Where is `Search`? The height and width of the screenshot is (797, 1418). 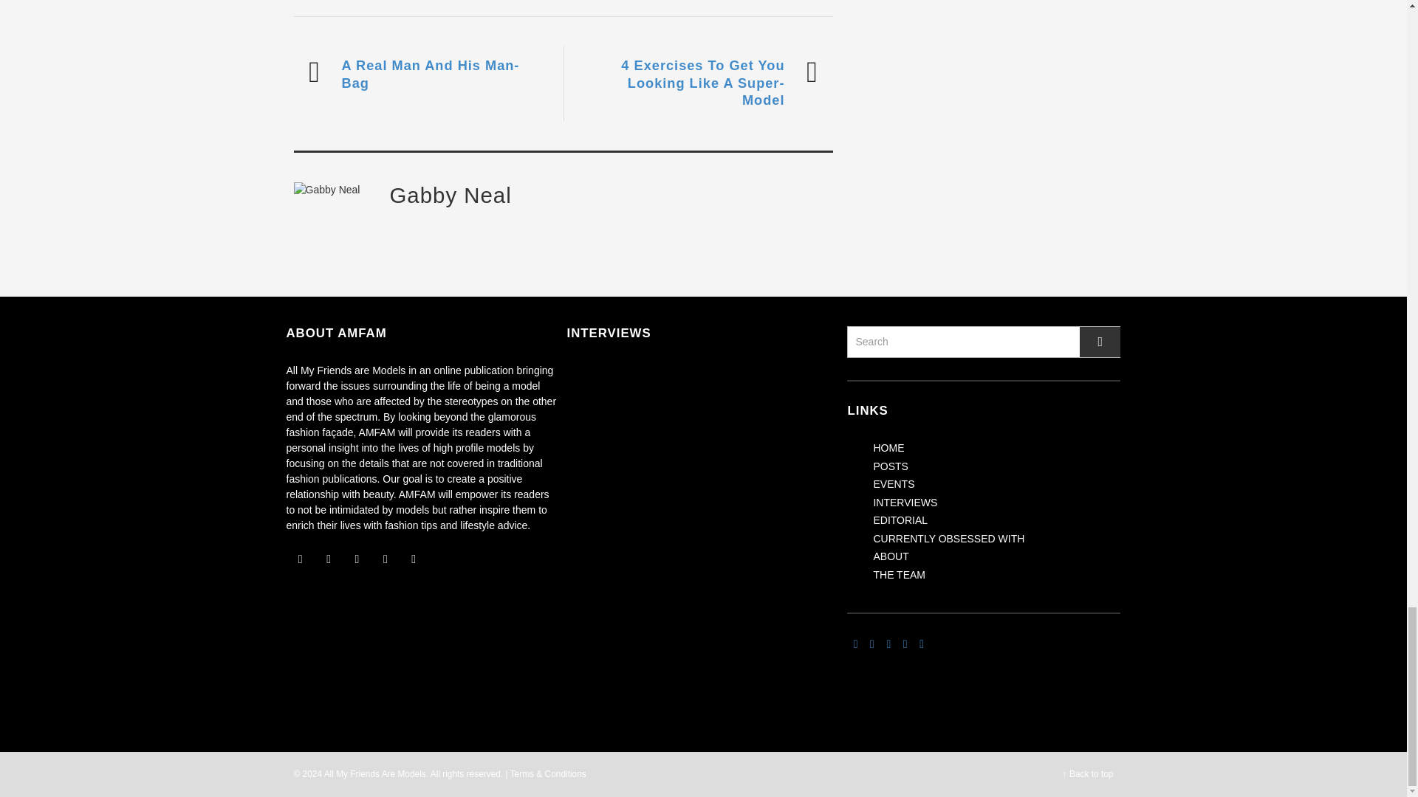 Search is located at coordinates (983, 341).